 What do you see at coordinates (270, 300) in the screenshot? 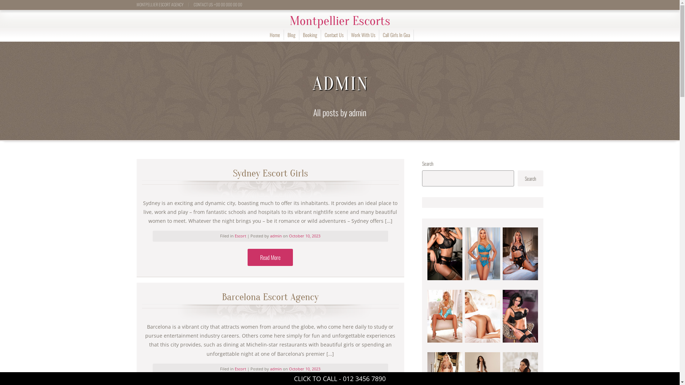
I see `Barcelona Escort Agency` at bounding box center [270, 300].